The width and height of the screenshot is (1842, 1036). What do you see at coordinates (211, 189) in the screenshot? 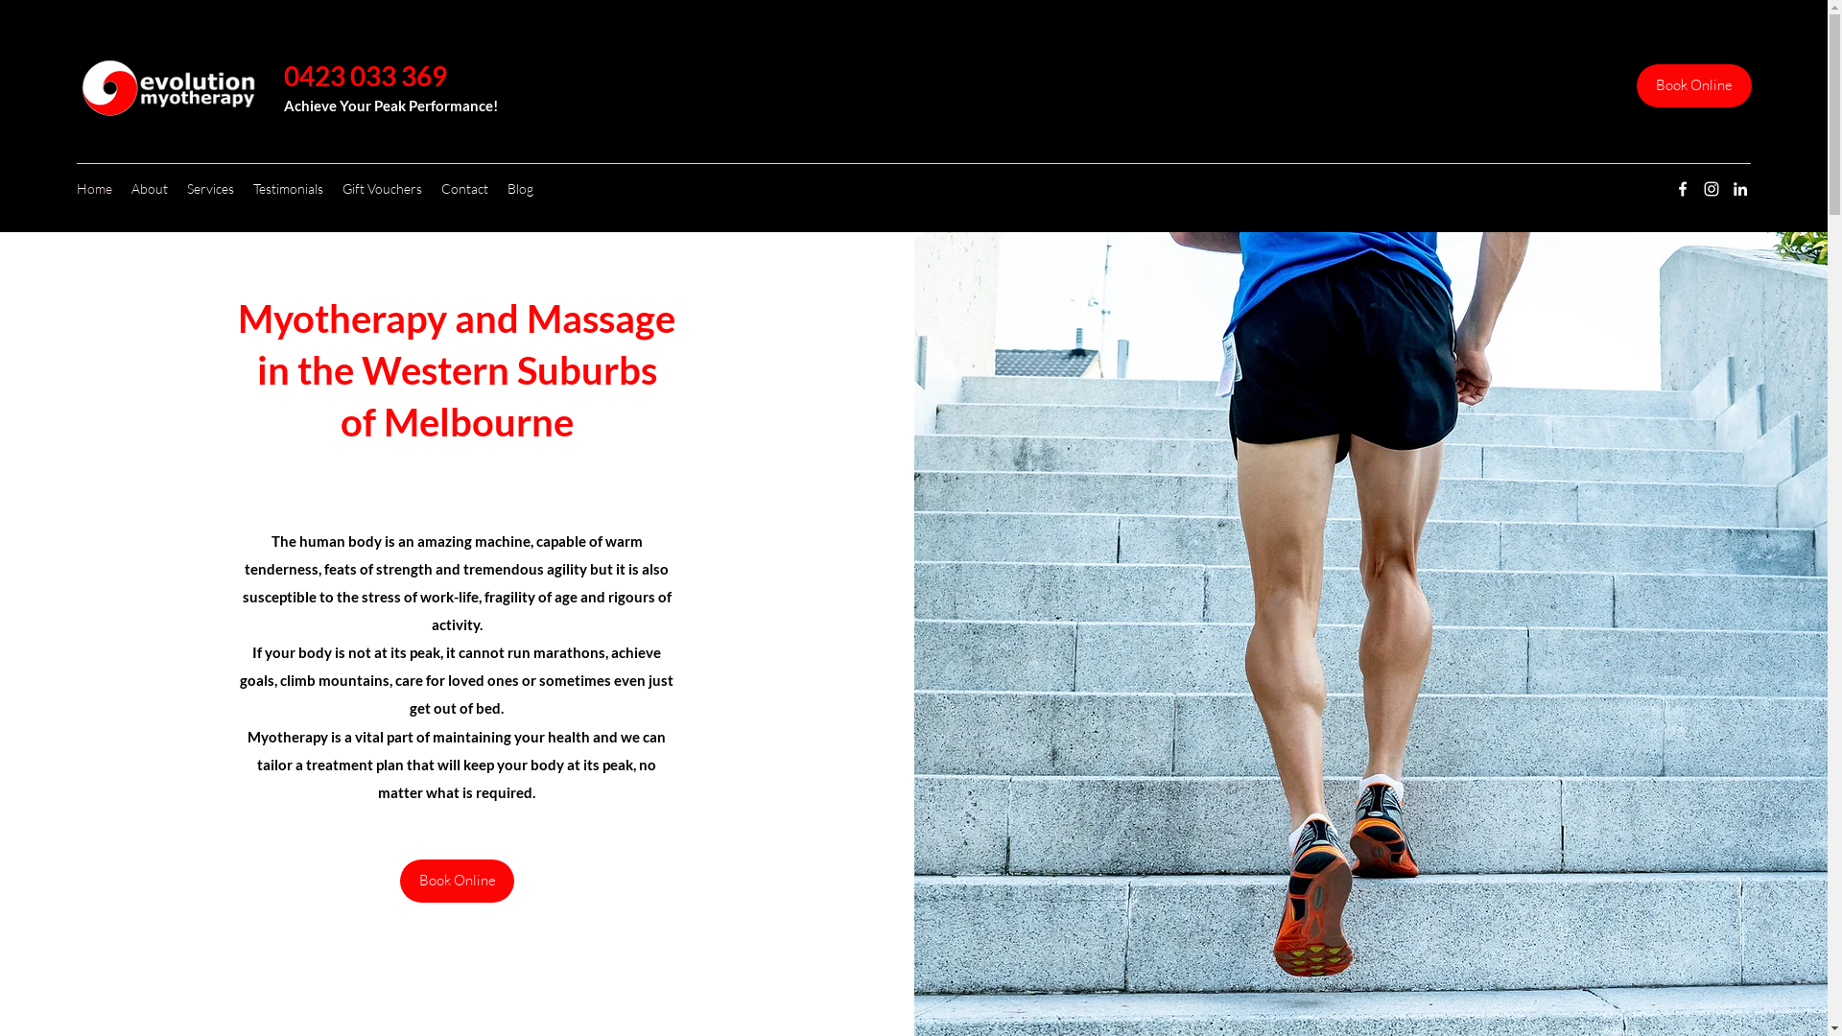
I see `Services` at bounding box center [211, 189].